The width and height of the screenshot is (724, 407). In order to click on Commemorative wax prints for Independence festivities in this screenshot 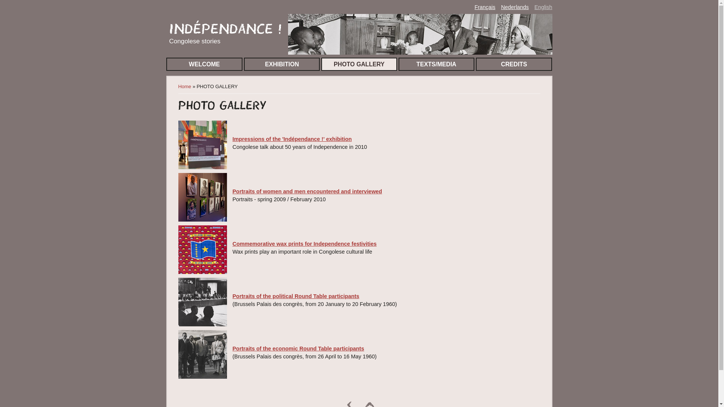, I will do `click(386, 244)`.